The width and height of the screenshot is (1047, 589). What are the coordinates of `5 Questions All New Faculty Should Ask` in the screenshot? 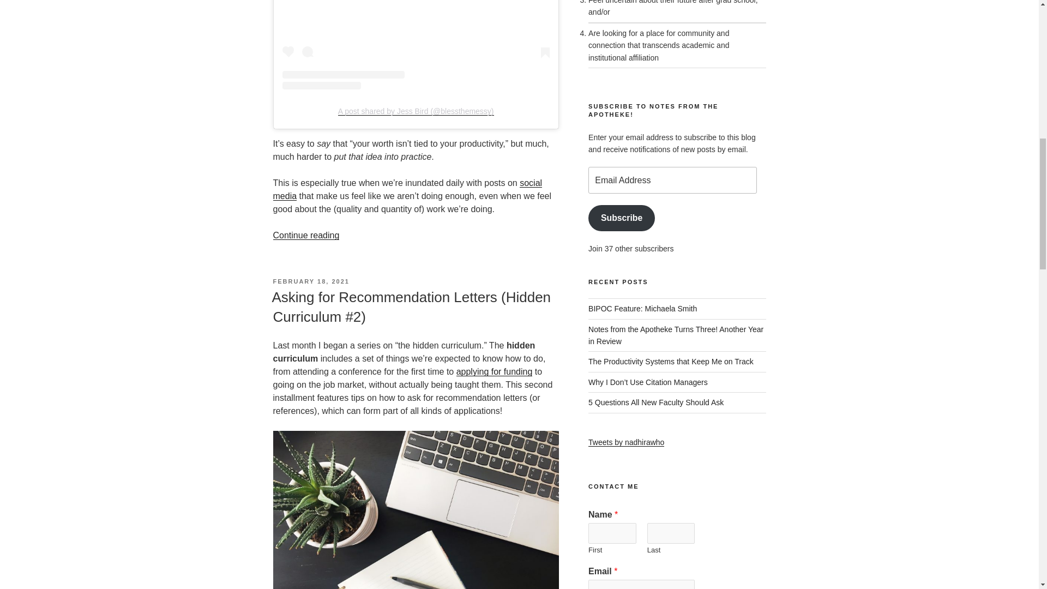 It's located at (655, 402).